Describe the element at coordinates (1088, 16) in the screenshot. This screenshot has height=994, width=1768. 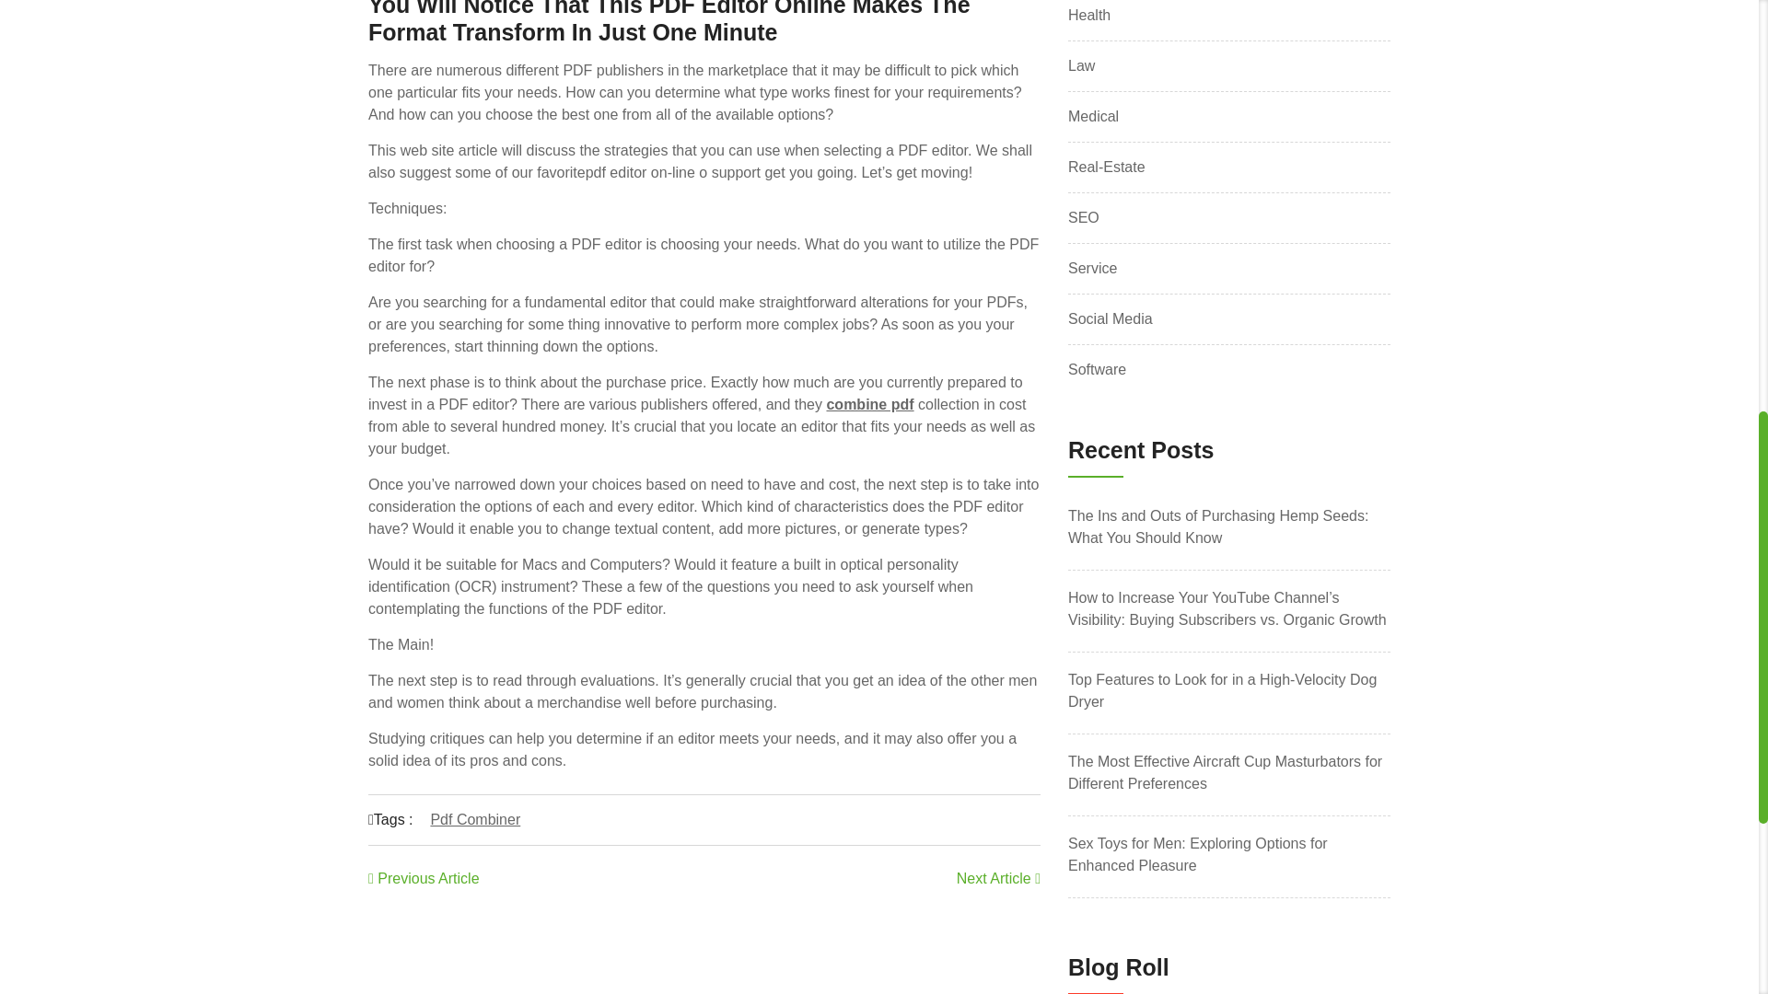
I see `Health` at that location.